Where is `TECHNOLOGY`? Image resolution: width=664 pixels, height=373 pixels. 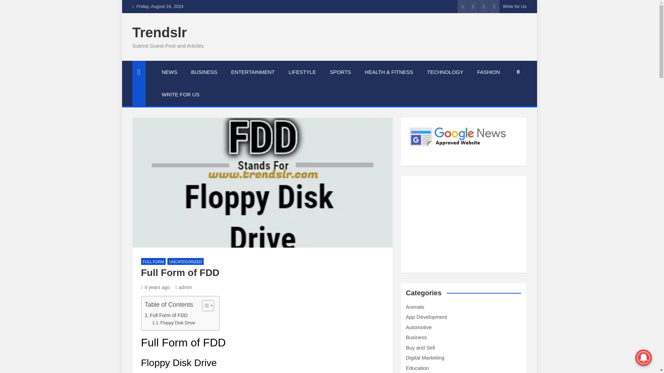
TECHNOLOGY is located at coordinates (445, 72).